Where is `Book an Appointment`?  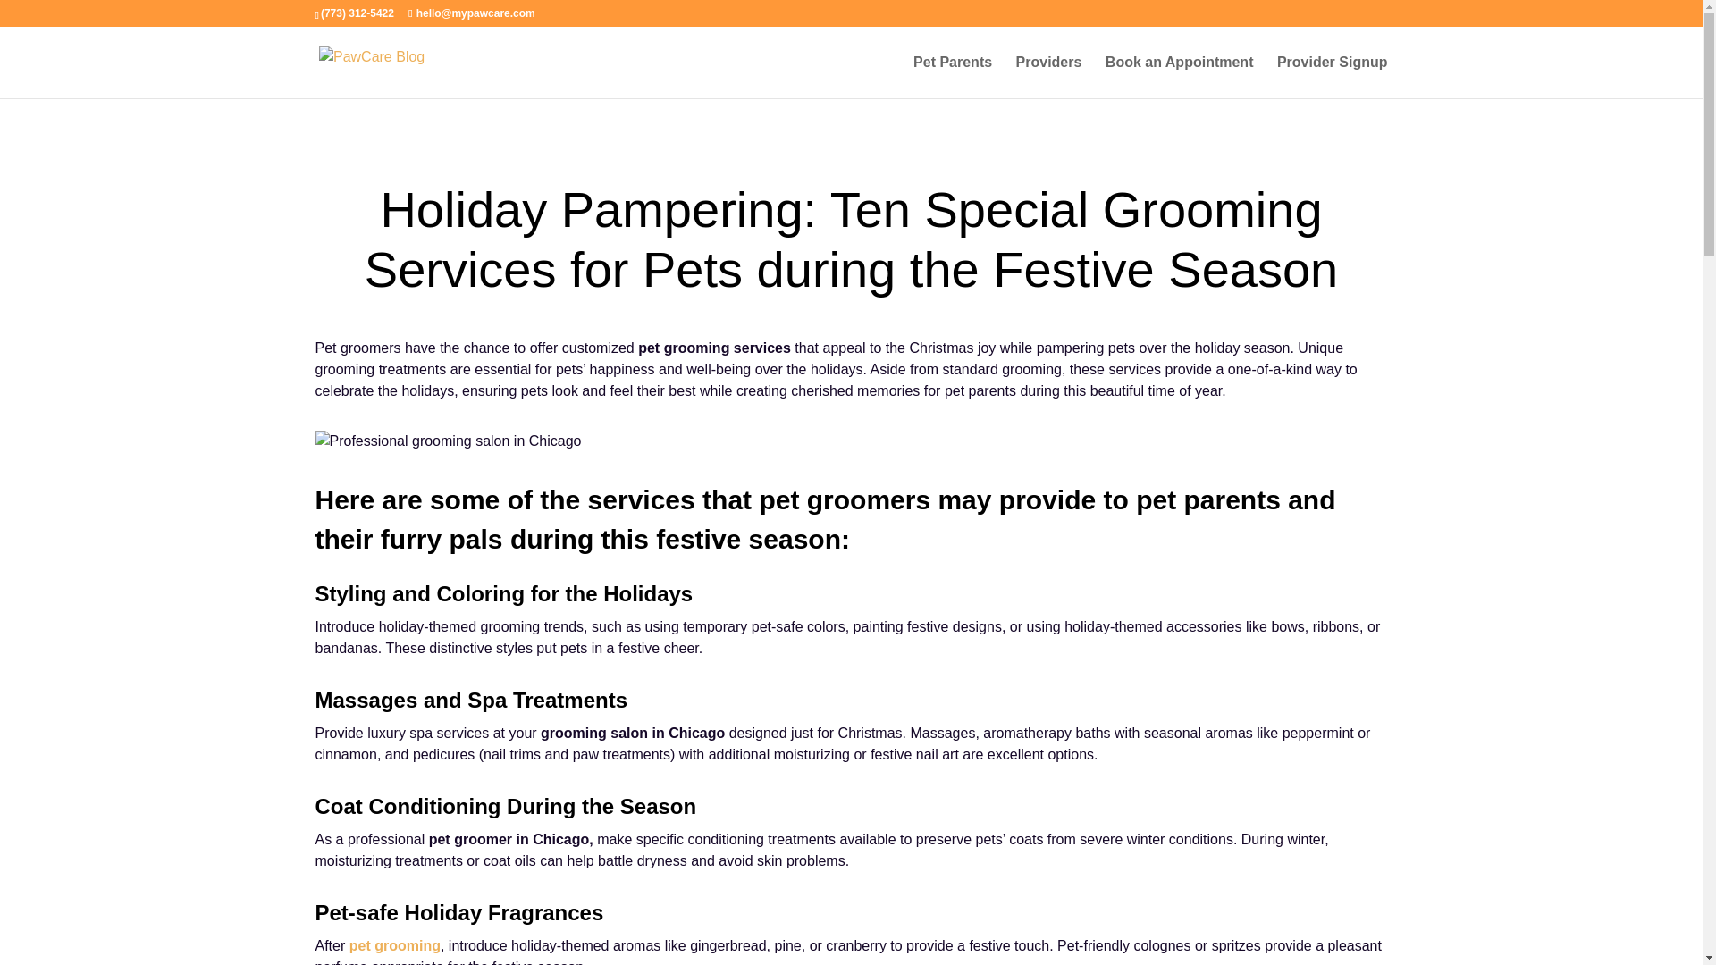
Book an Appointment is located at coordinates (1180, 77).